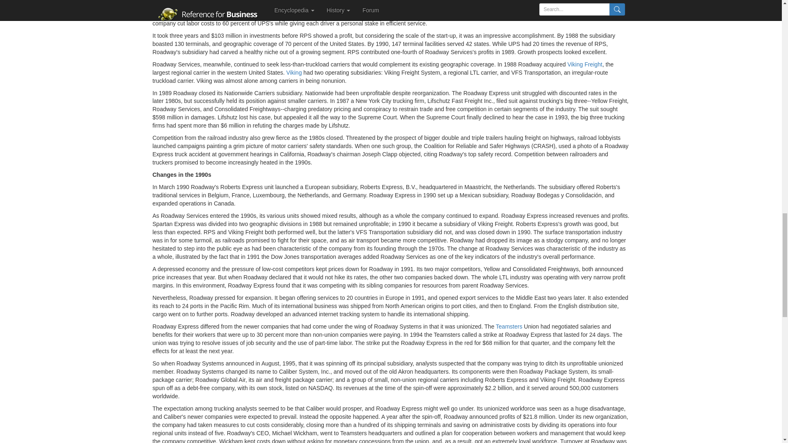 This screenshot has height=443, width=788. Describe the element at coordinates (294, 72) in the screenshot. I see `View 'viking' definition from Wikipedia` at that location.